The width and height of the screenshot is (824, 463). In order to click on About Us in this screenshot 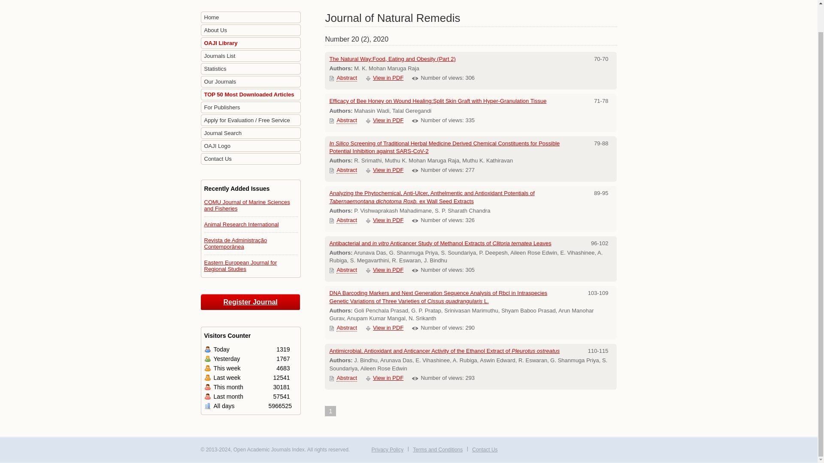, I will do `click(251, 31)`.